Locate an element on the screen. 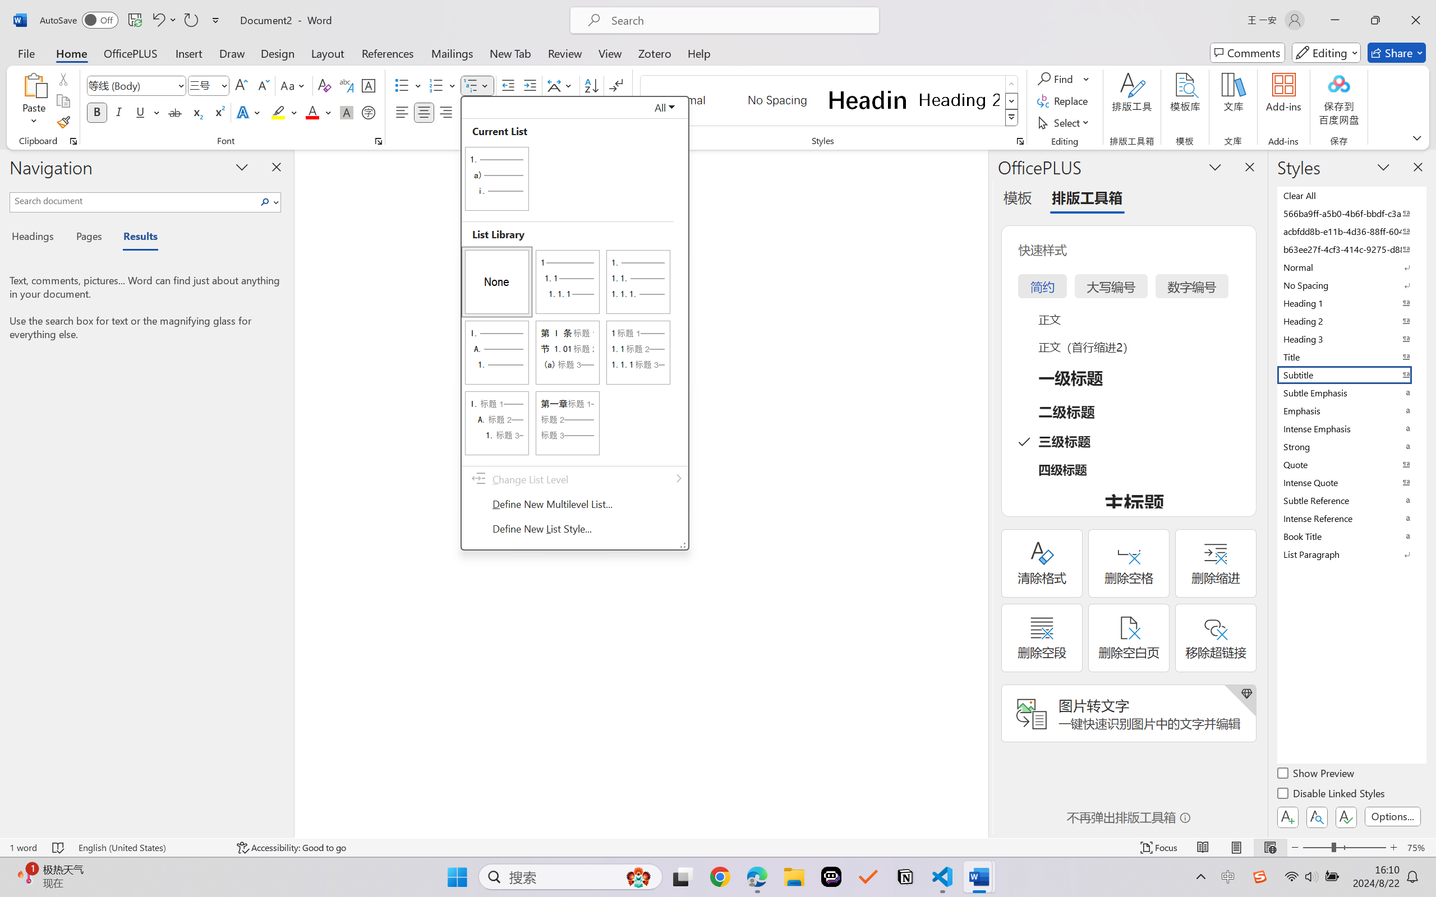  Google Chrome is located at coordinates (720, 877).